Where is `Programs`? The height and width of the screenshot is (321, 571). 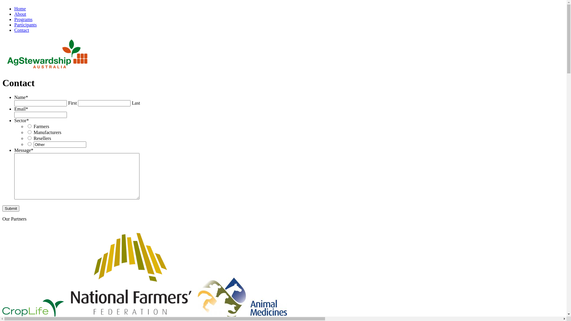
Programs is located at coordinates (23, 20).